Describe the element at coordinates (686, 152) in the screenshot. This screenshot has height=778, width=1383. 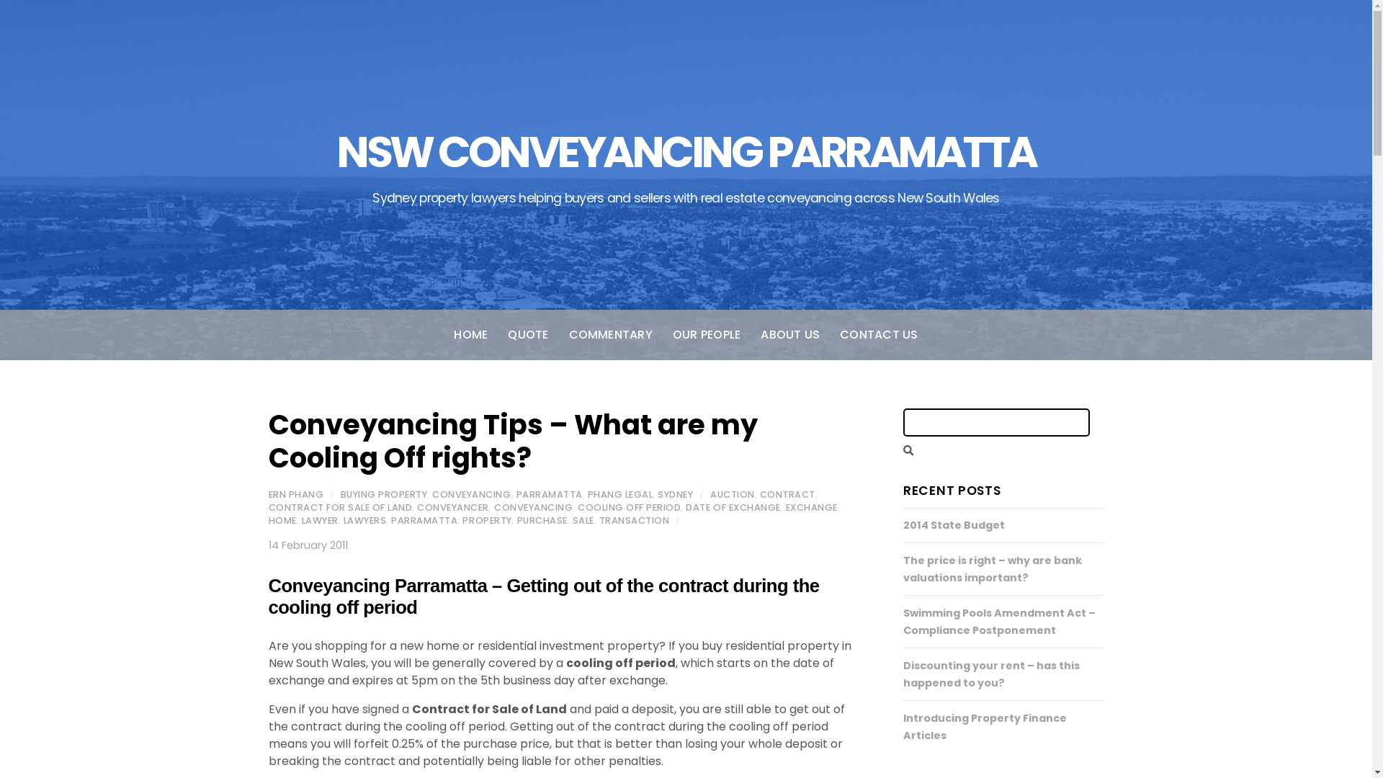
I see `NSW CONVEYANCING PARRAMATTA` at that location.